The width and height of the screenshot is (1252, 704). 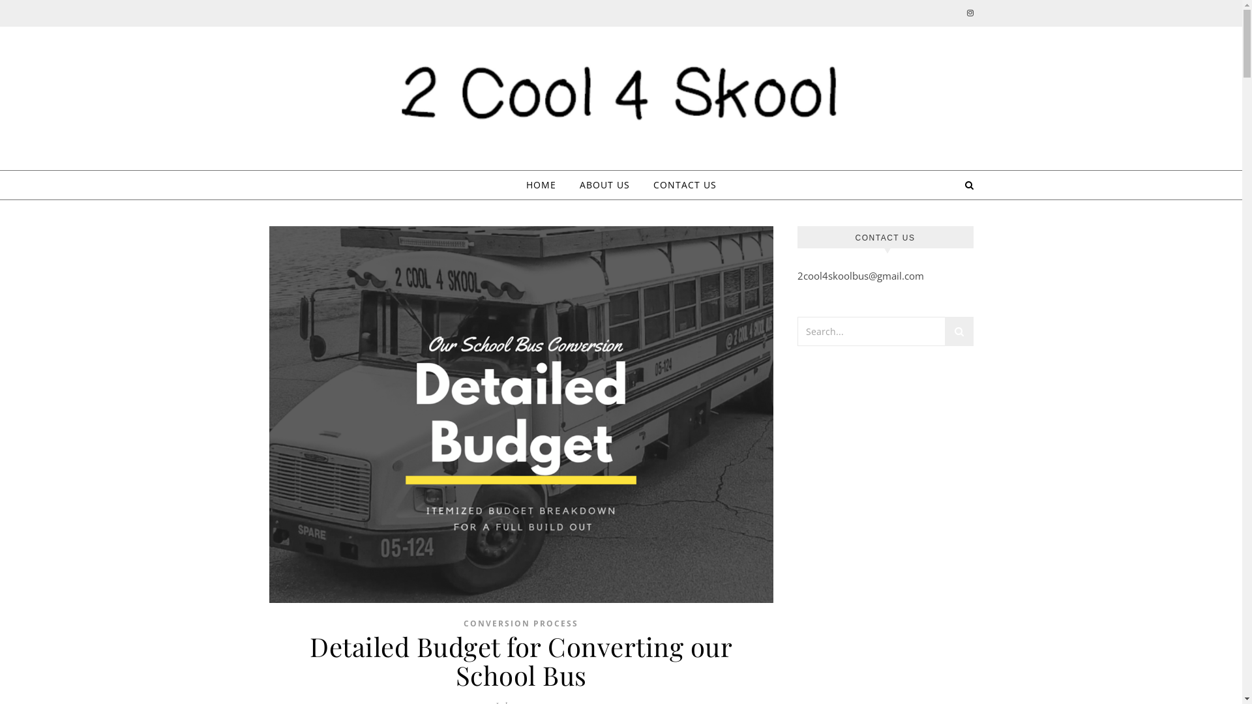 I want to click on CONVERSION PROCESS, so click(x=521, y=623).